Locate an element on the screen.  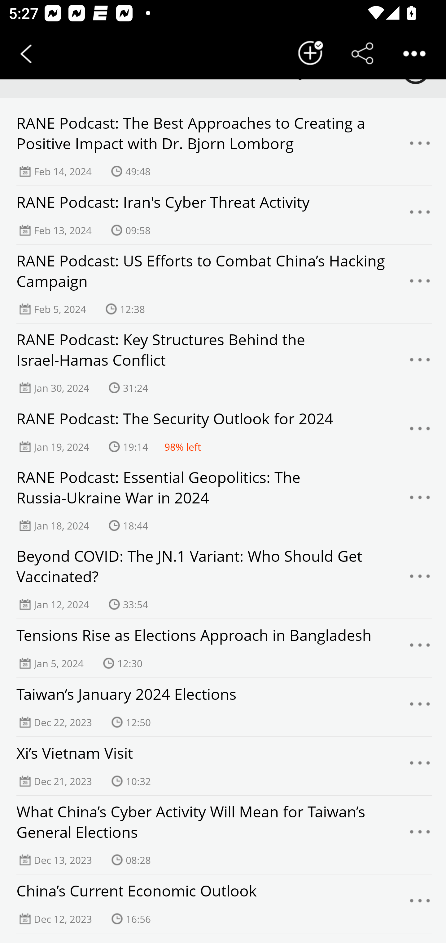
Menu is located at coordinates (420, 904).